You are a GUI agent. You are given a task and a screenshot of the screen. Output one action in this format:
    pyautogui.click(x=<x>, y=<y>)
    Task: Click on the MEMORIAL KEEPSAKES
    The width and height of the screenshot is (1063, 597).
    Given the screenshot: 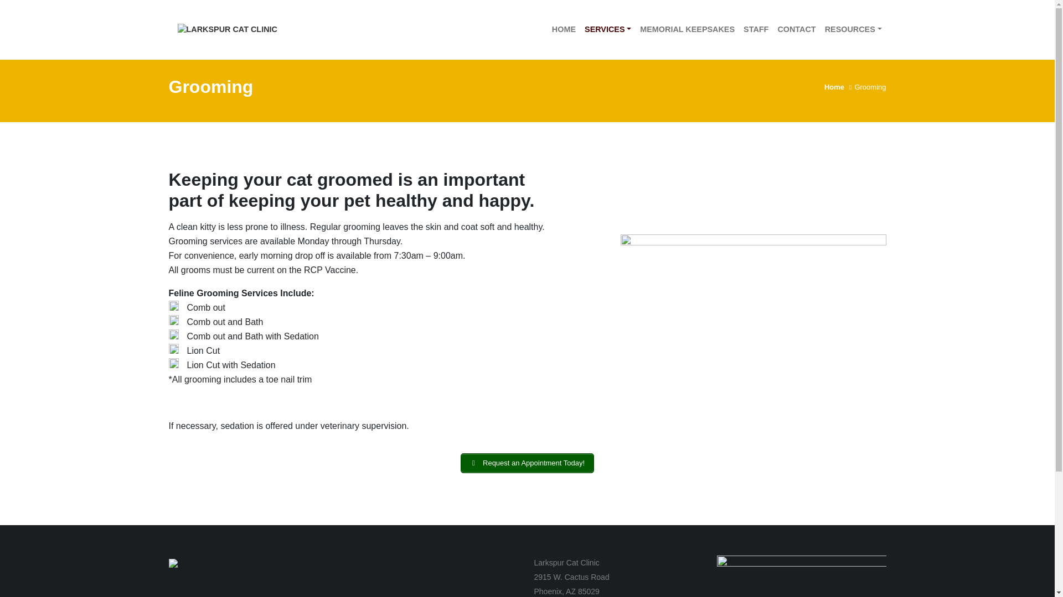 What is the action you would take?
    pyautogui.click(x=687, y=30)
    